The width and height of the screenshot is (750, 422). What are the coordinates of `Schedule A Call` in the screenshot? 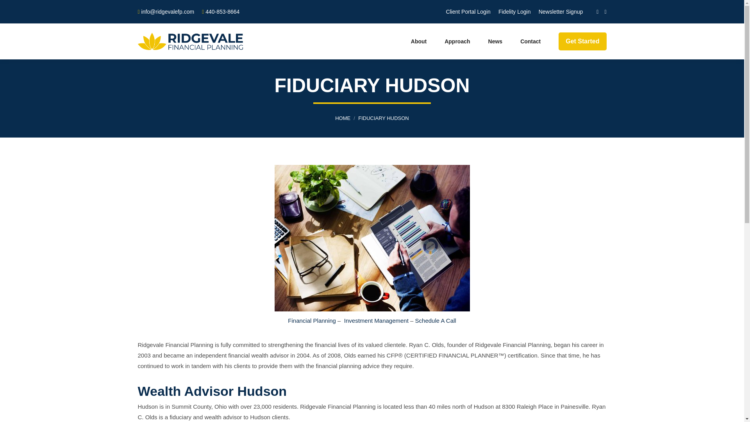 It's located at (436, 320).